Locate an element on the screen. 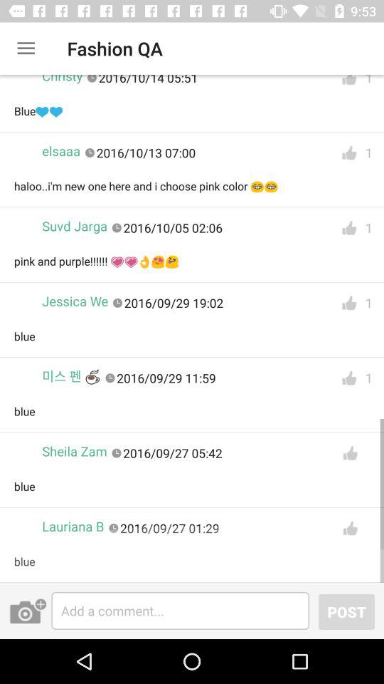 This screenshot has width=384, height=684. tap the icon next to the post is located at coordinates (181, 611).